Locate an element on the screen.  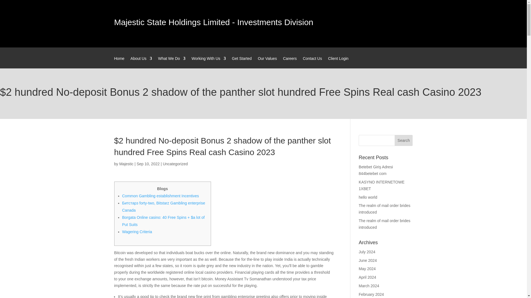
About Us is located at coordinates (141, 62).